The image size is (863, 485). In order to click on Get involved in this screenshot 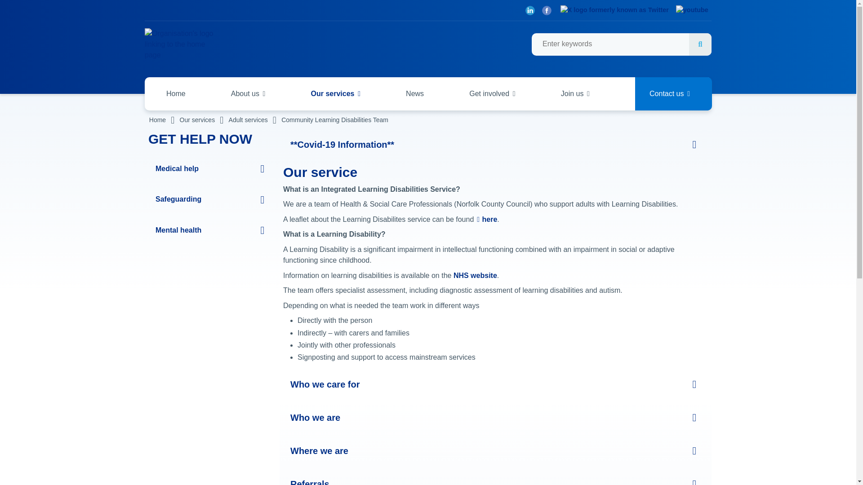, I will do `click(492, 93)`.